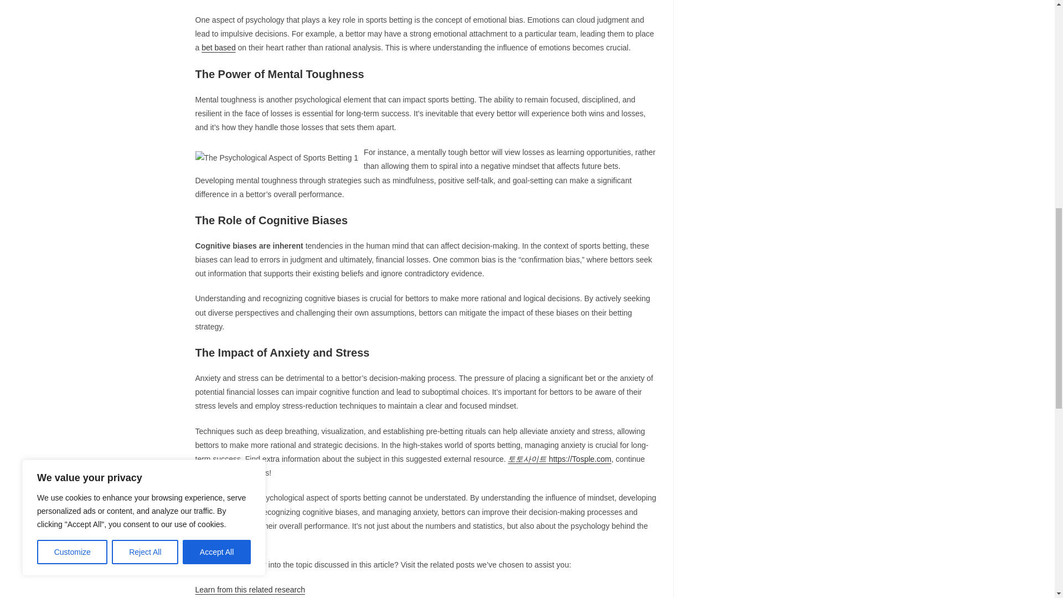 This screenshot has height=598, width=1063. Describe the element at coordinates (249, 590) in the screenshot. I see `Learn from this related research` at that location.